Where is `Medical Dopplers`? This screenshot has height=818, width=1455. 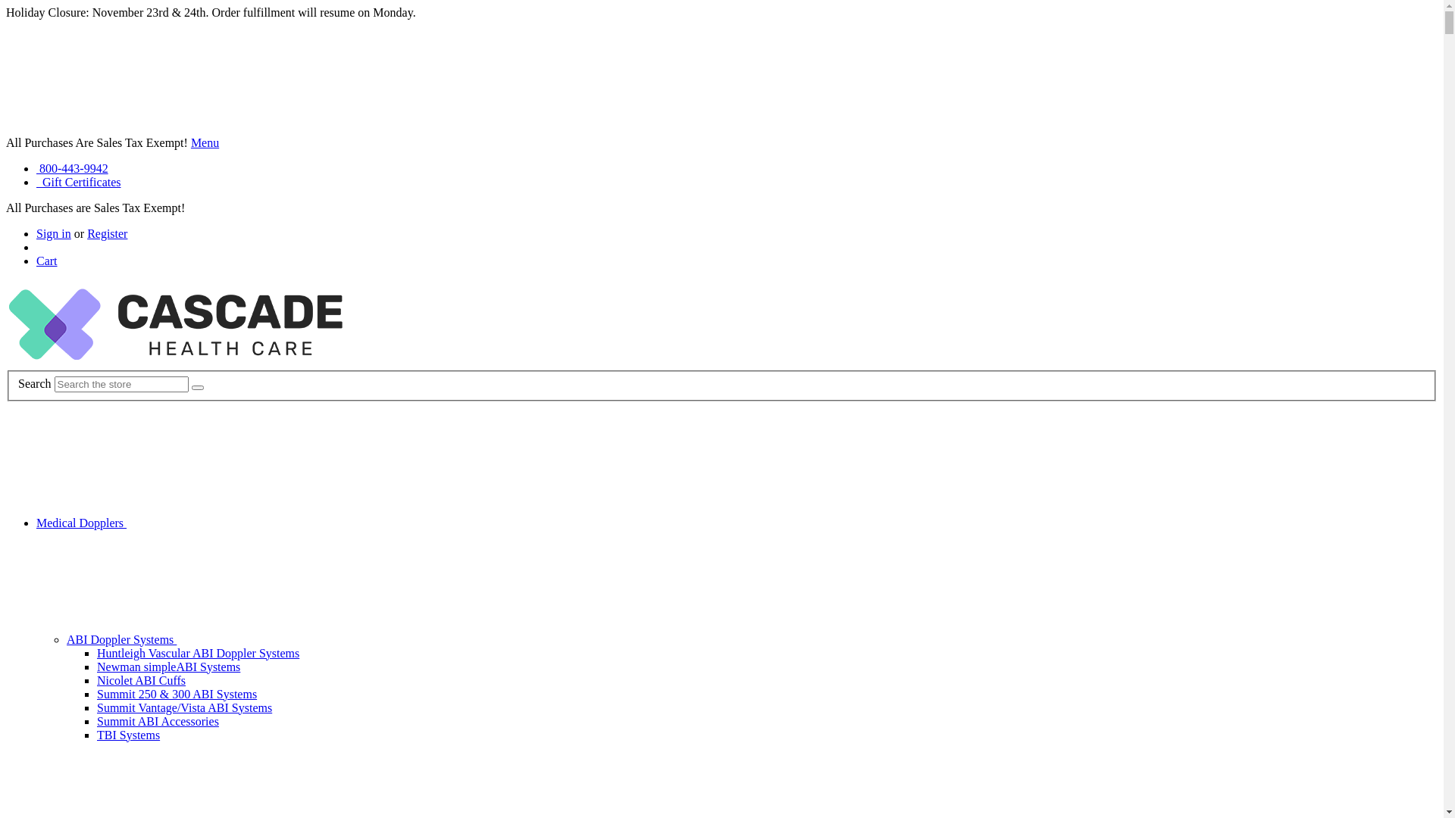
Medical Dopplers is located at coordinates (196, 523).